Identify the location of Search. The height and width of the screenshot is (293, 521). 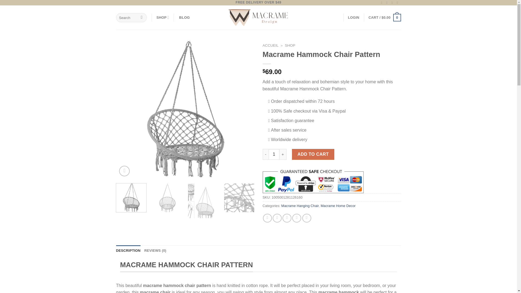
(142, 17).